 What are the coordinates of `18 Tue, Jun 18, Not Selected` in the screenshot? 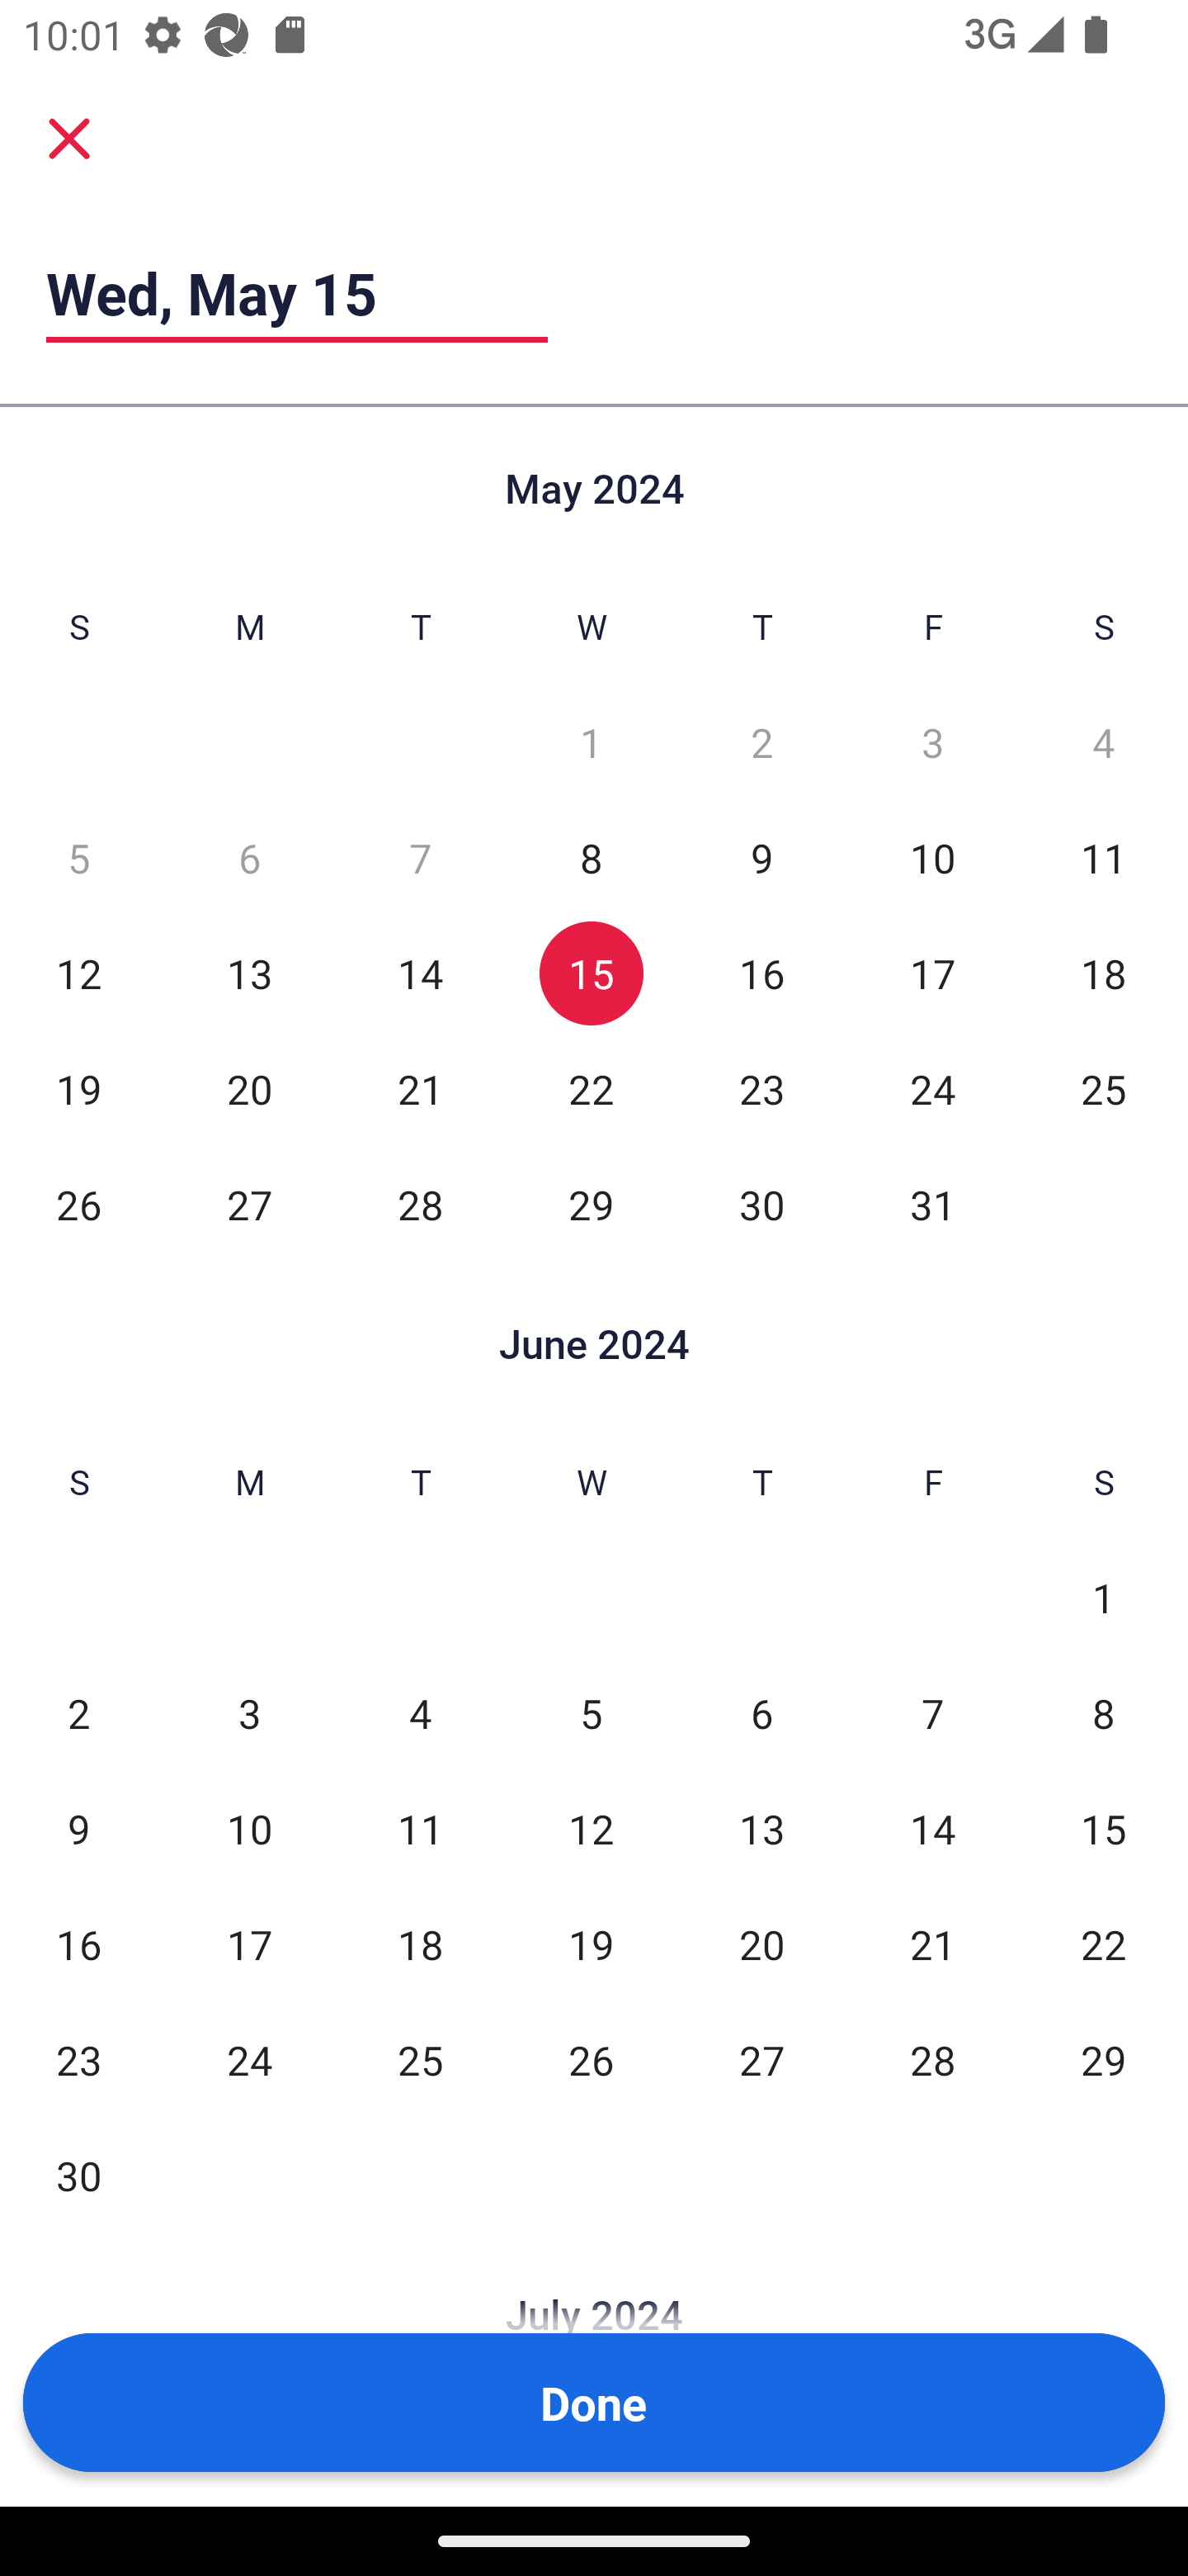 It's located at (421, 1944).